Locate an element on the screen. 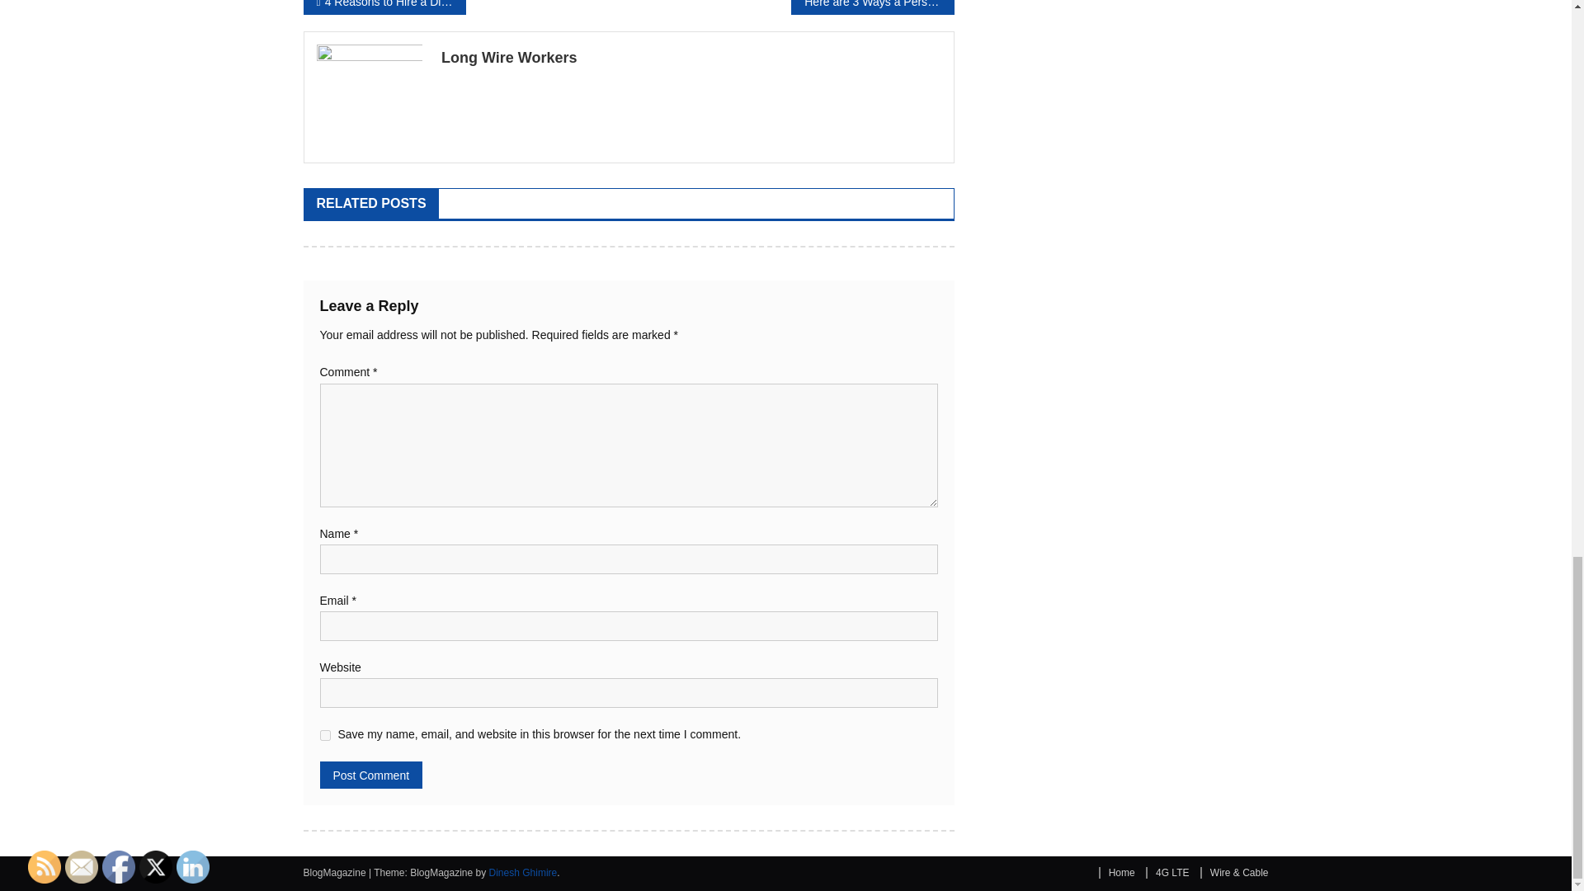  RSS is located at coordinates (45, 867).